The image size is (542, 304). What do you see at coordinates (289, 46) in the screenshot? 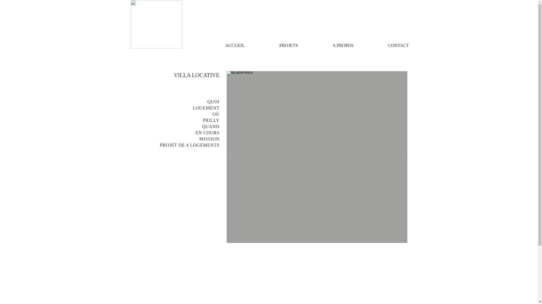
I see `PROJETS` at bounding box center [289, 46].